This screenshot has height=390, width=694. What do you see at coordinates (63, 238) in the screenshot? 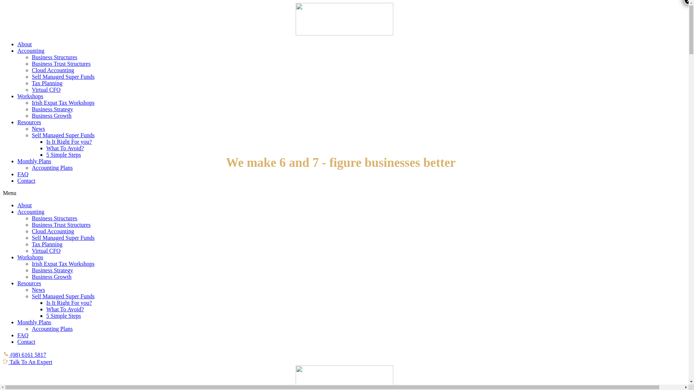
I see `Self Managed Super Funds` at bounding box center [63, 238].